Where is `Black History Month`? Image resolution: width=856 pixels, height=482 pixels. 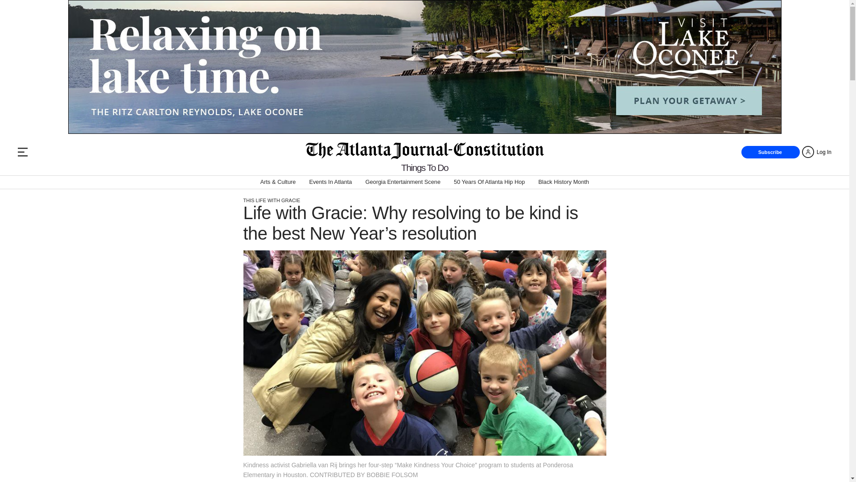 Black History Month is located at coordinates (564, 182).